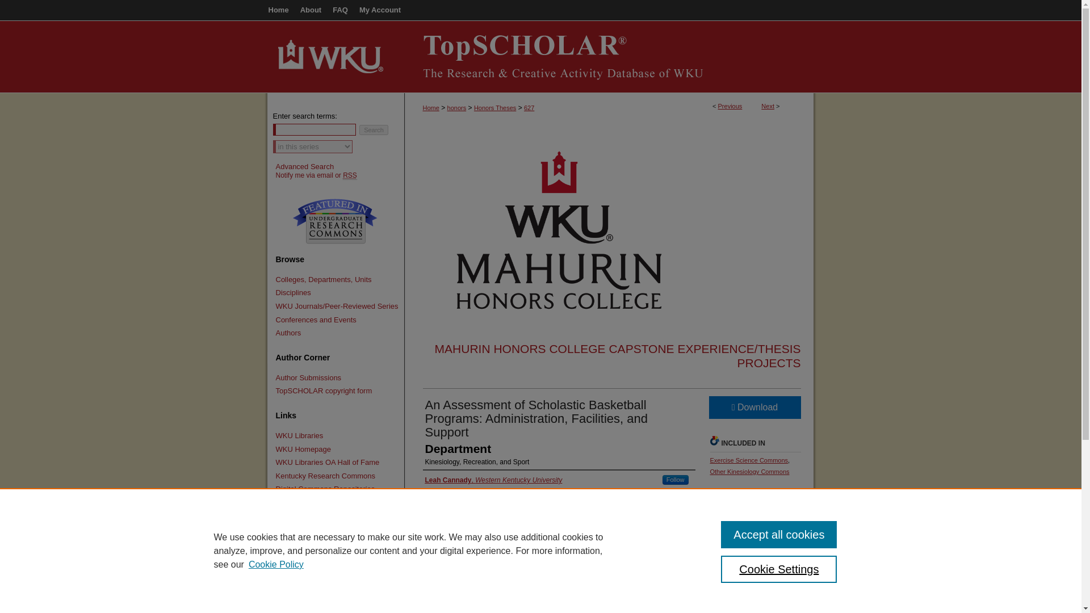 The height and width of the screenshot is (613, 1090). I want to click on Next, so click(768, 106).